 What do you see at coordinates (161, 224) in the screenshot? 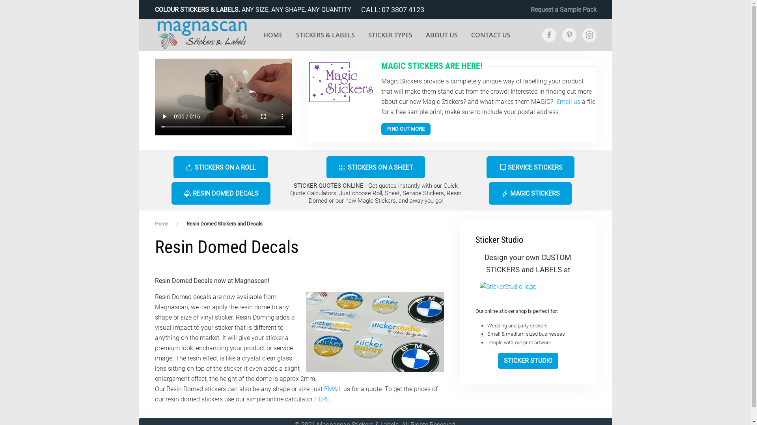
I see `Home` at bounding box center [161, 224].